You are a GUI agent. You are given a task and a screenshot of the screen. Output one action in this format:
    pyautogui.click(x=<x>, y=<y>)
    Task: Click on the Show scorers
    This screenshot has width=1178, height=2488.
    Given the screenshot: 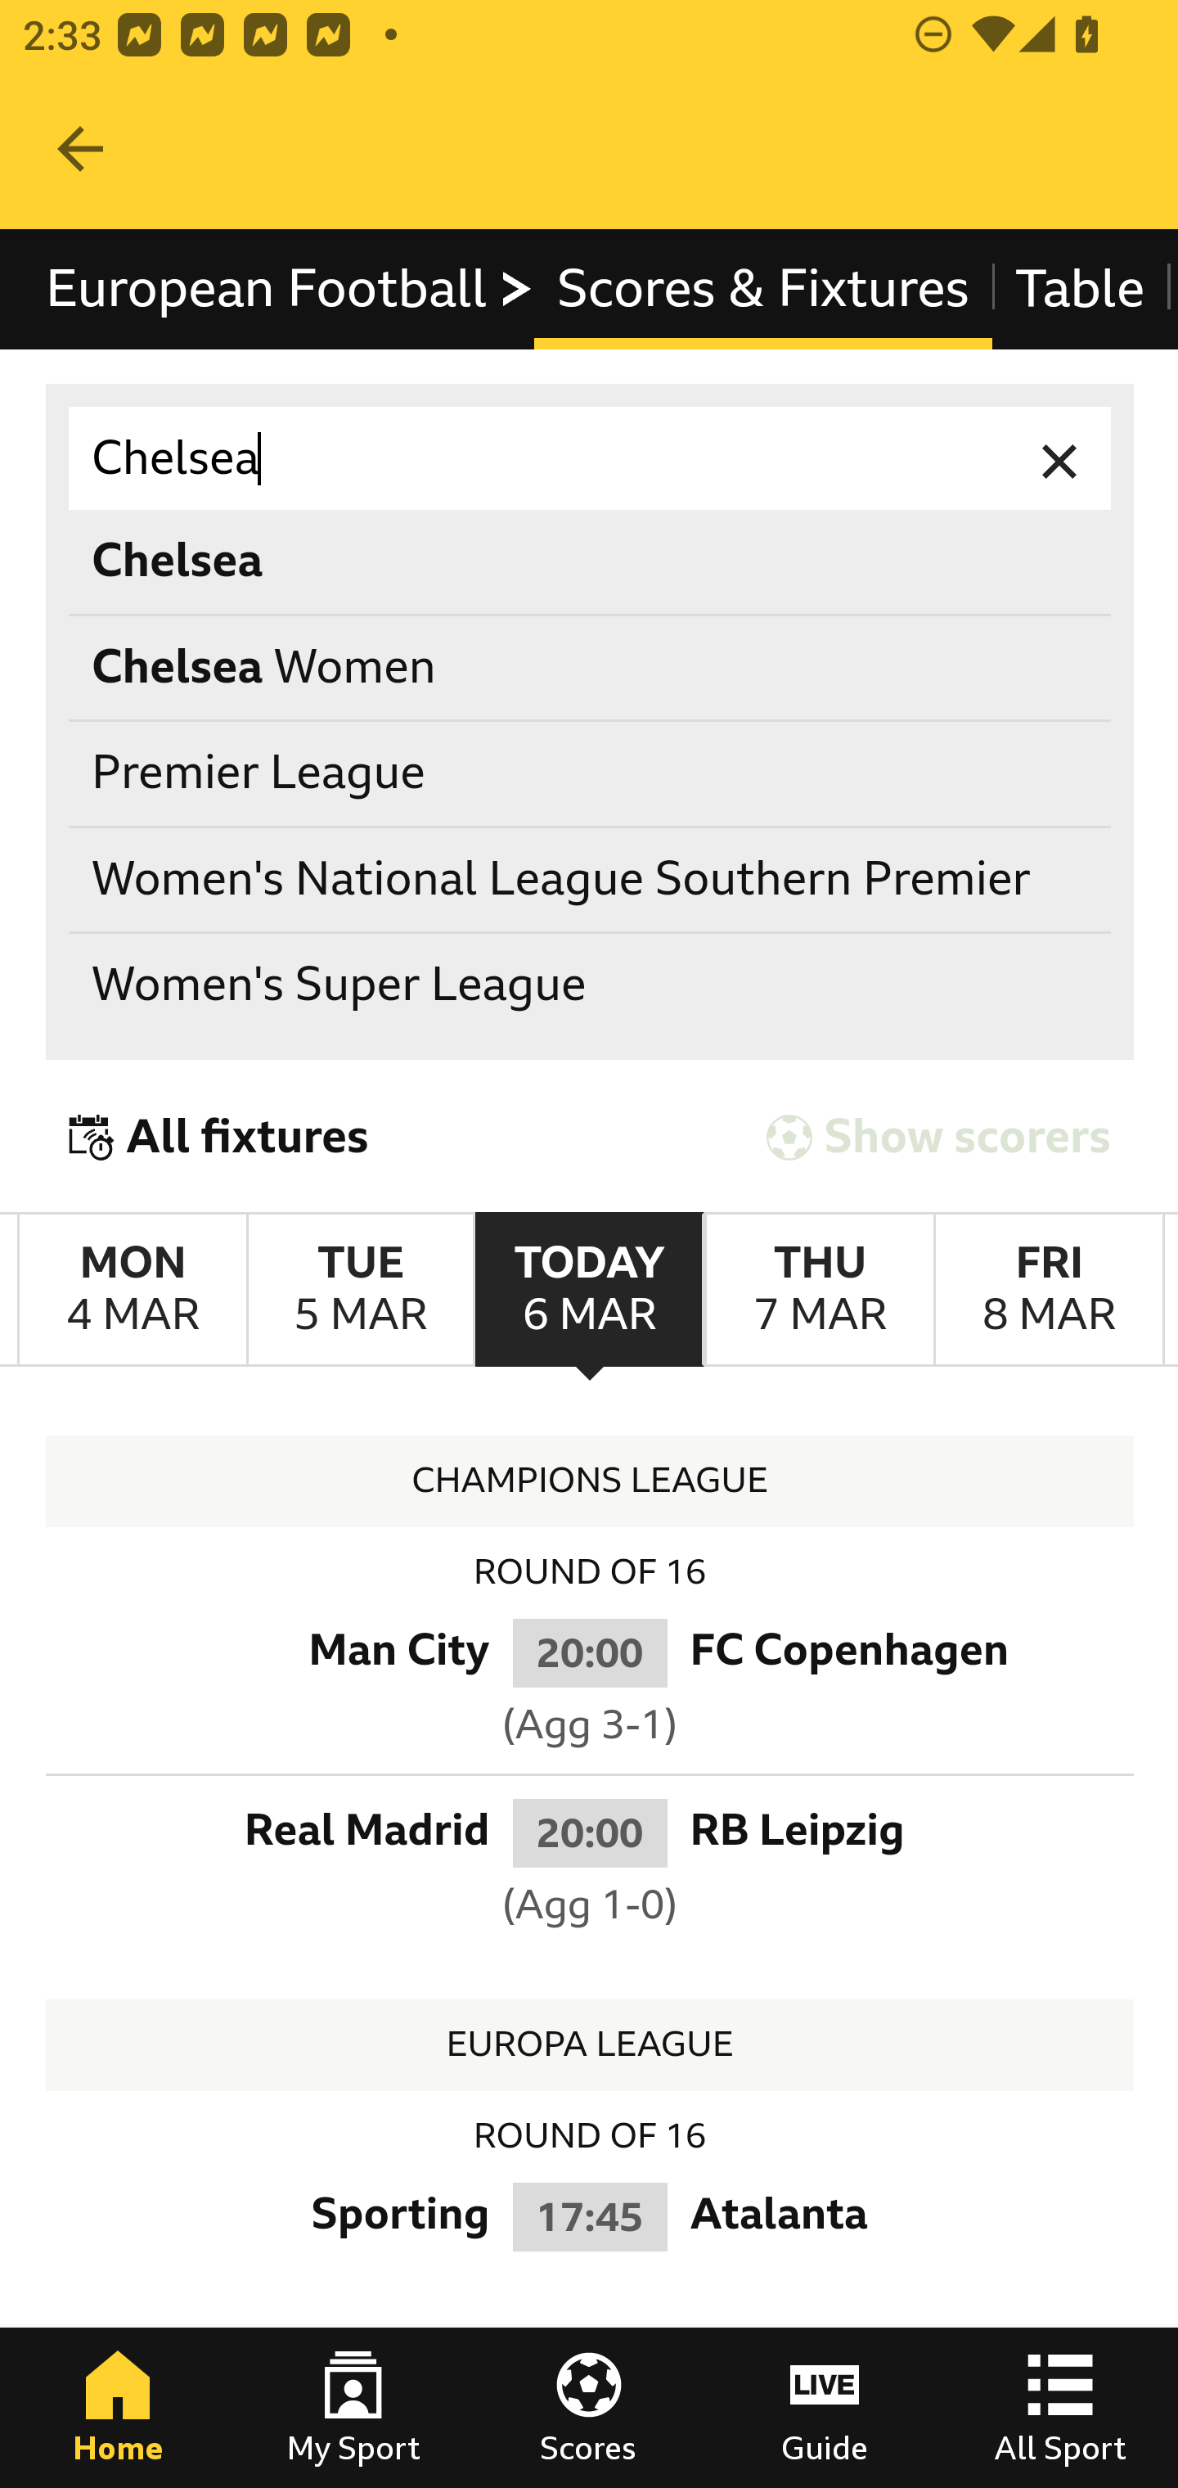 What is the action you would take?
    pyautogui.click(x=938, y=1137)
    